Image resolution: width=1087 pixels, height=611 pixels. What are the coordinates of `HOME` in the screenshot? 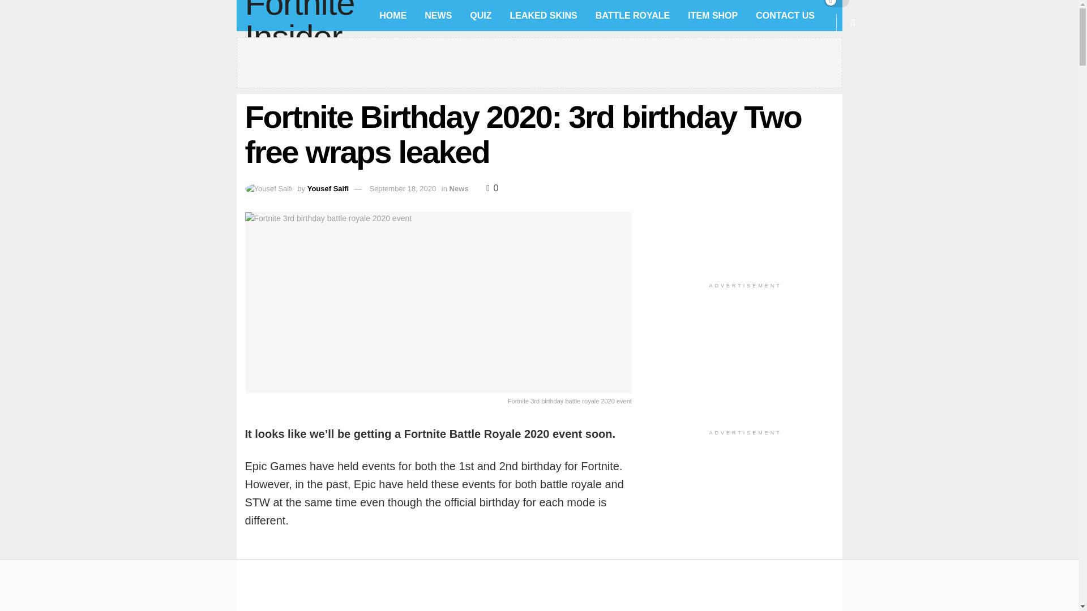 It's located at (393, 16).